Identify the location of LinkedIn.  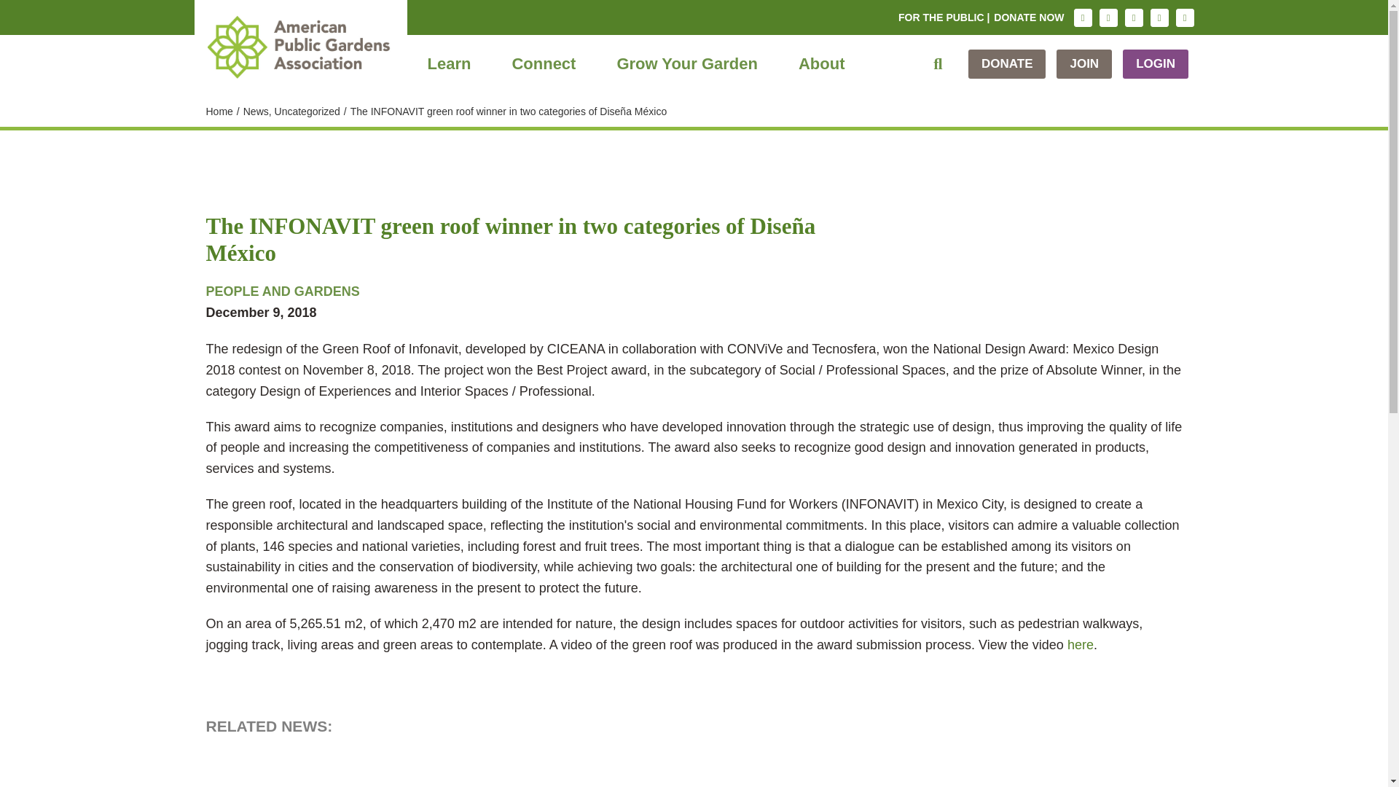
(1159, 17).